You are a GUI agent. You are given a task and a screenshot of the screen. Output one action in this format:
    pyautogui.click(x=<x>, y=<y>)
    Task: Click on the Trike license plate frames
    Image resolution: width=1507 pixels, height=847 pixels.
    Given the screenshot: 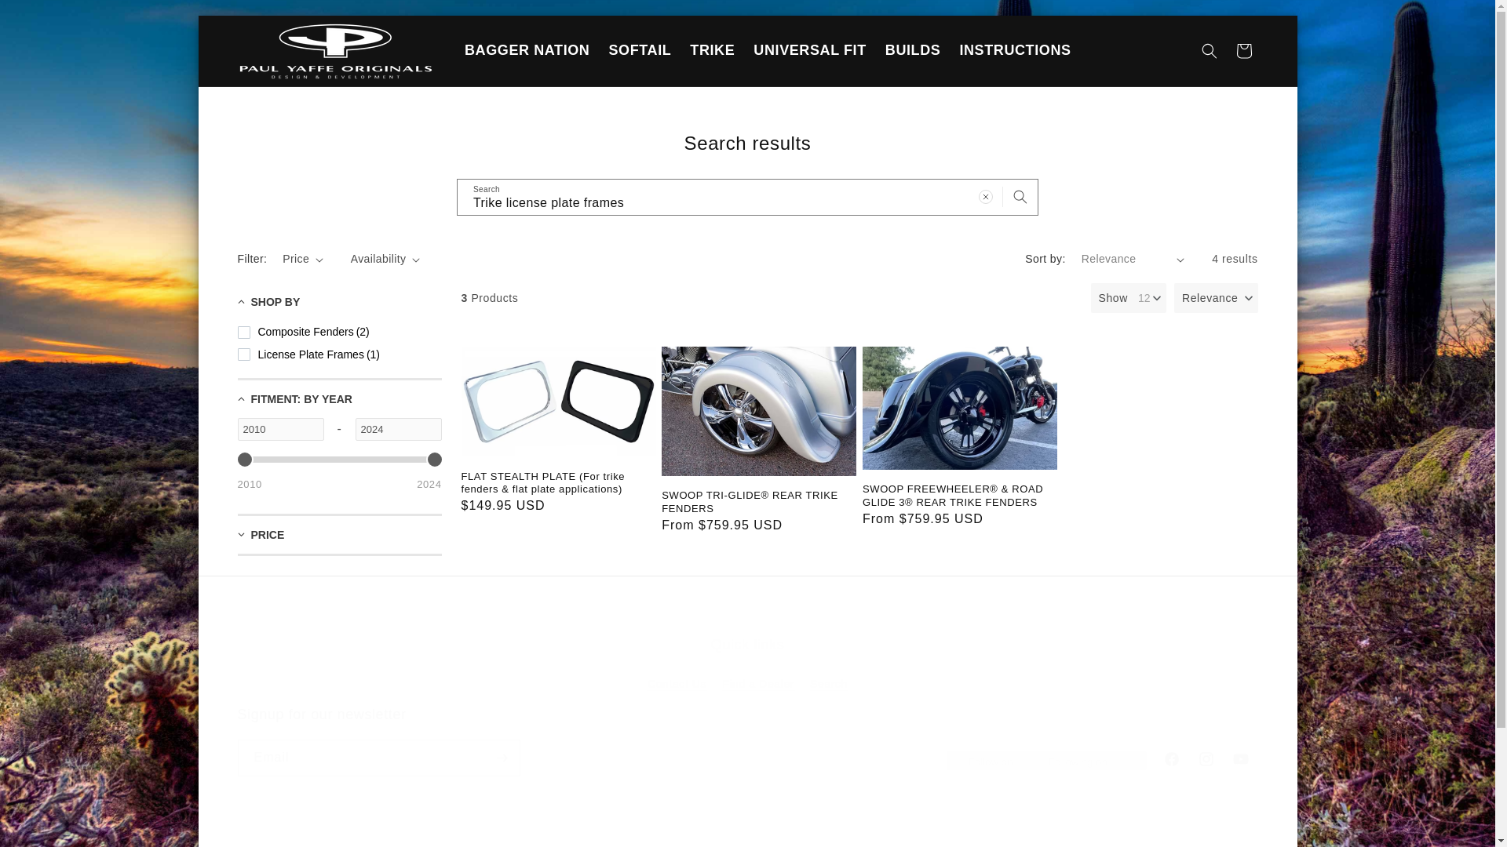 What is the action you would take?
    pyautogui.click(x=747, y=197)
    